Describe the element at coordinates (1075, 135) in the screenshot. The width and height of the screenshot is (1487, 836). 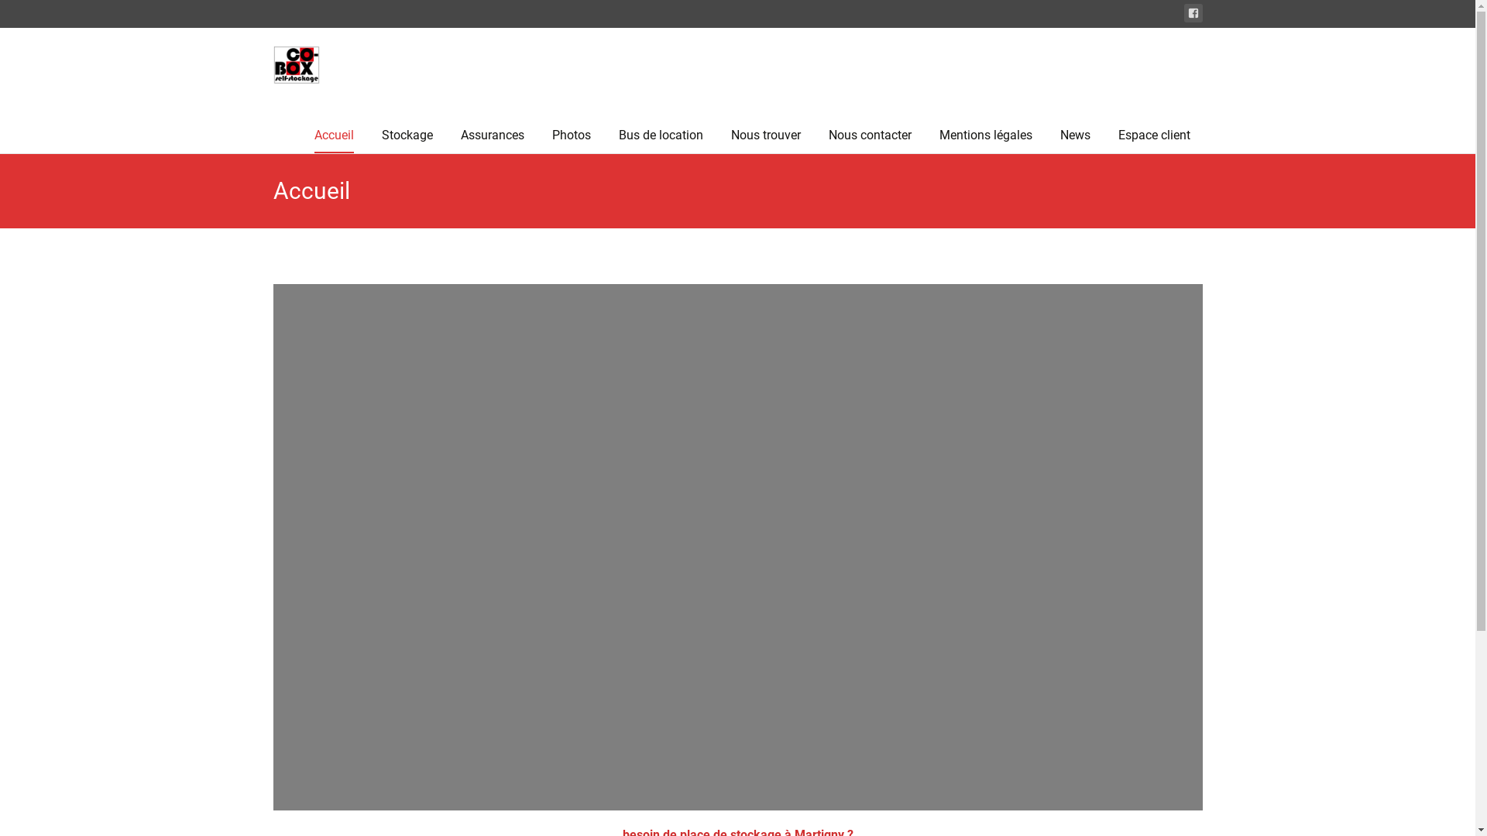
I see `News` at that location.